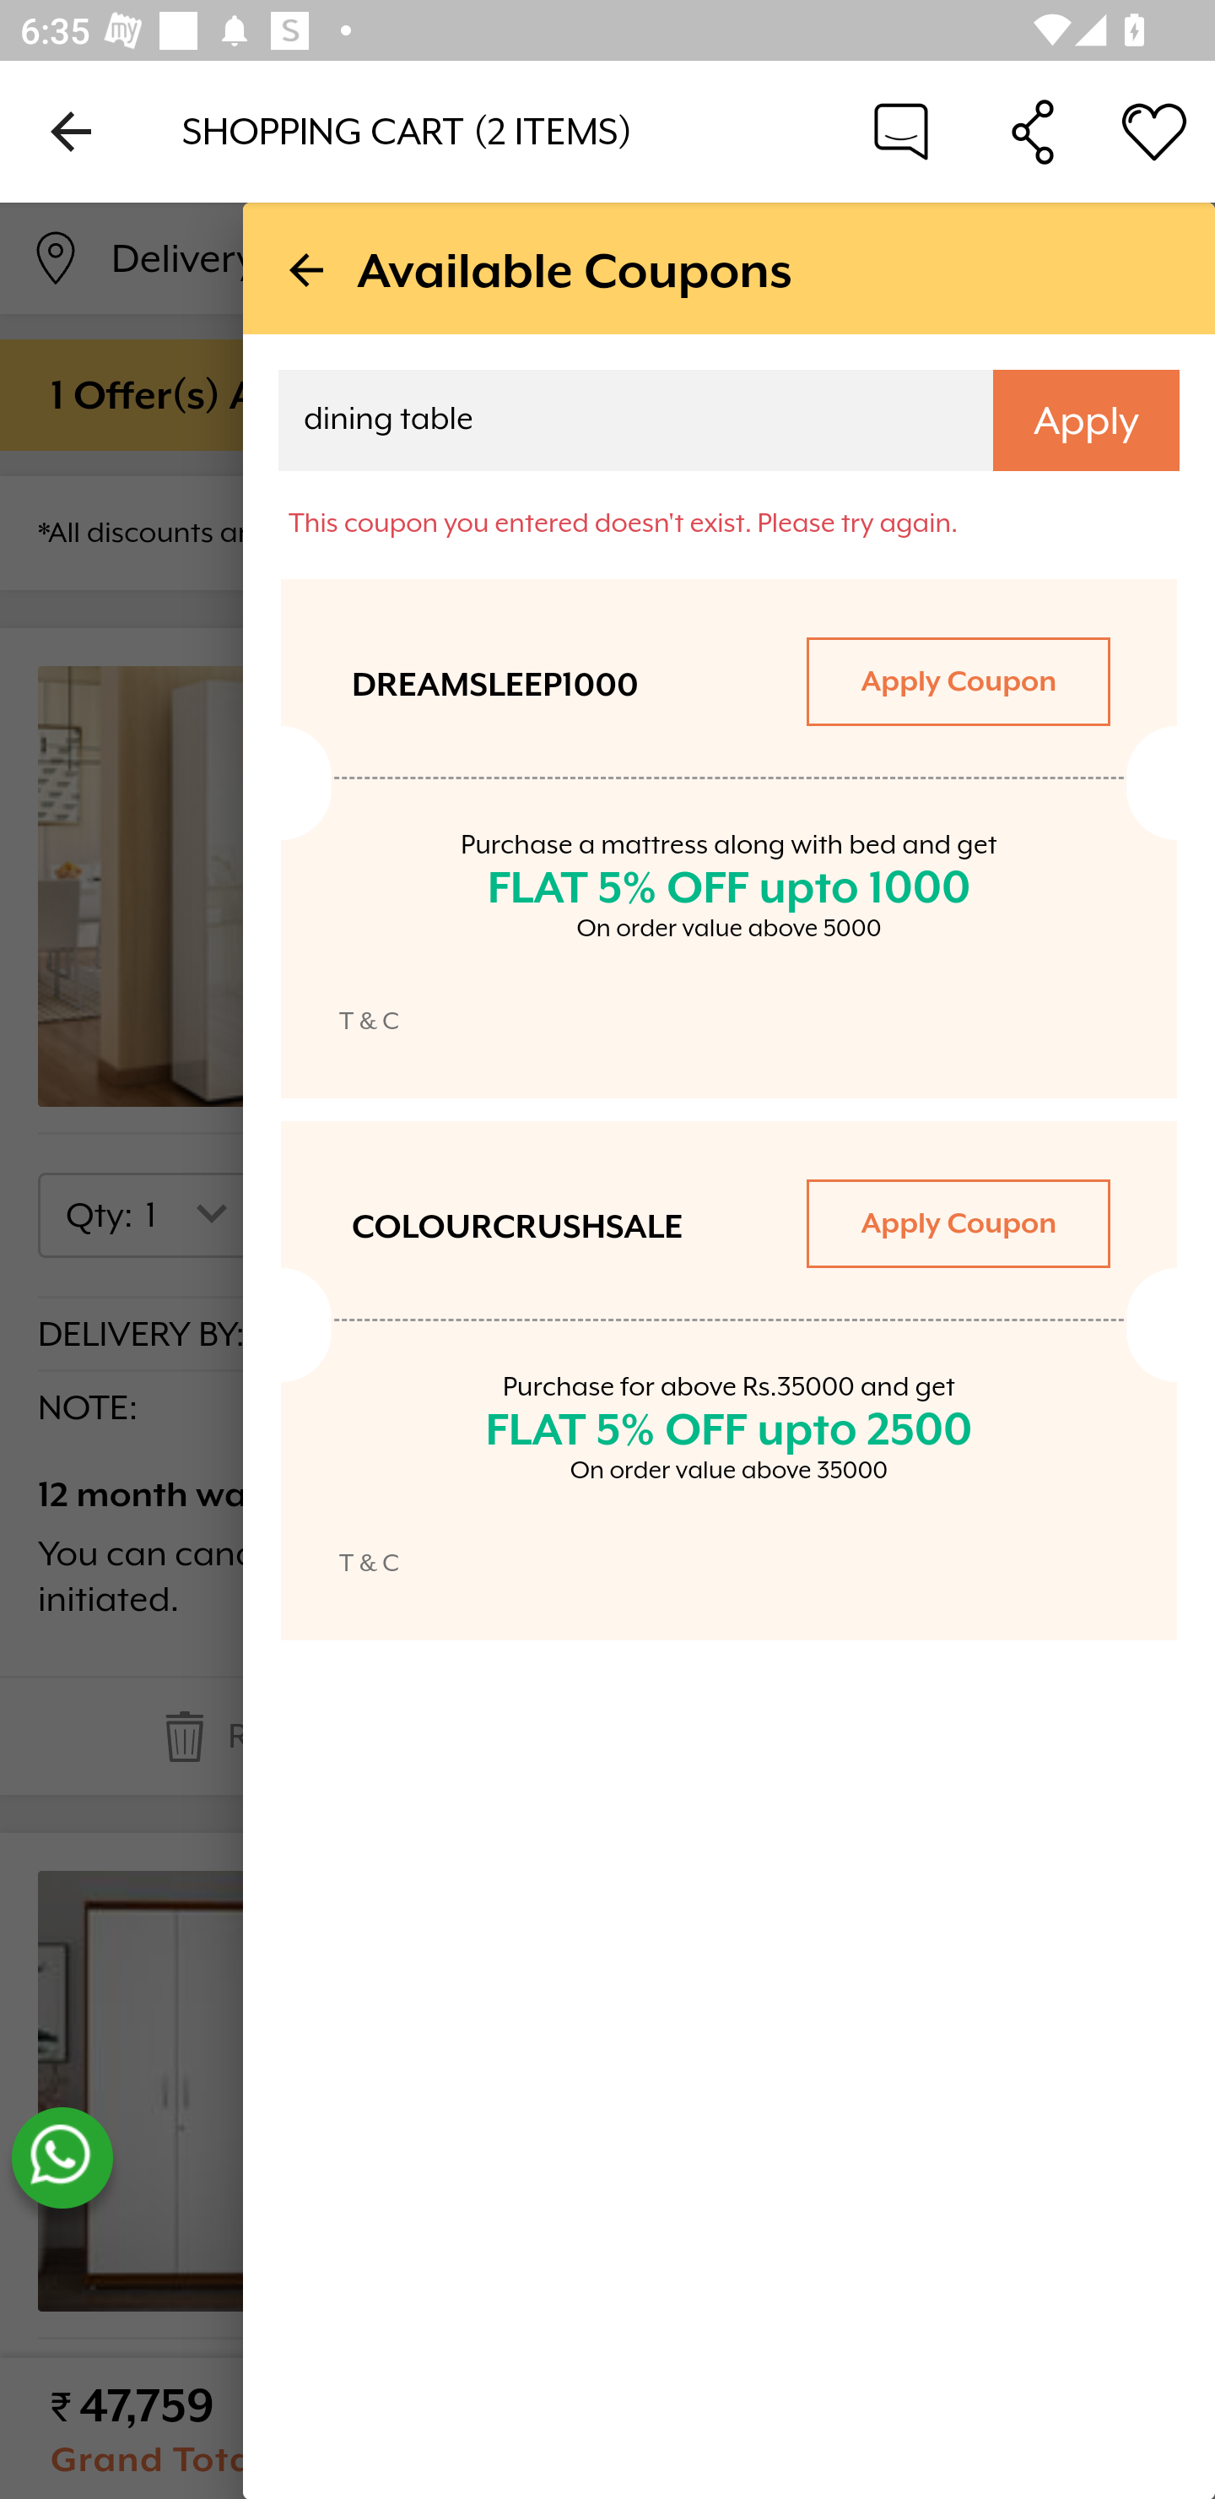 This screenshot has width=1215, height=2499. What do you see at coordinates (71, 131) in the screenshot?
I see `Navigate up` at bounding box center [71, 131].